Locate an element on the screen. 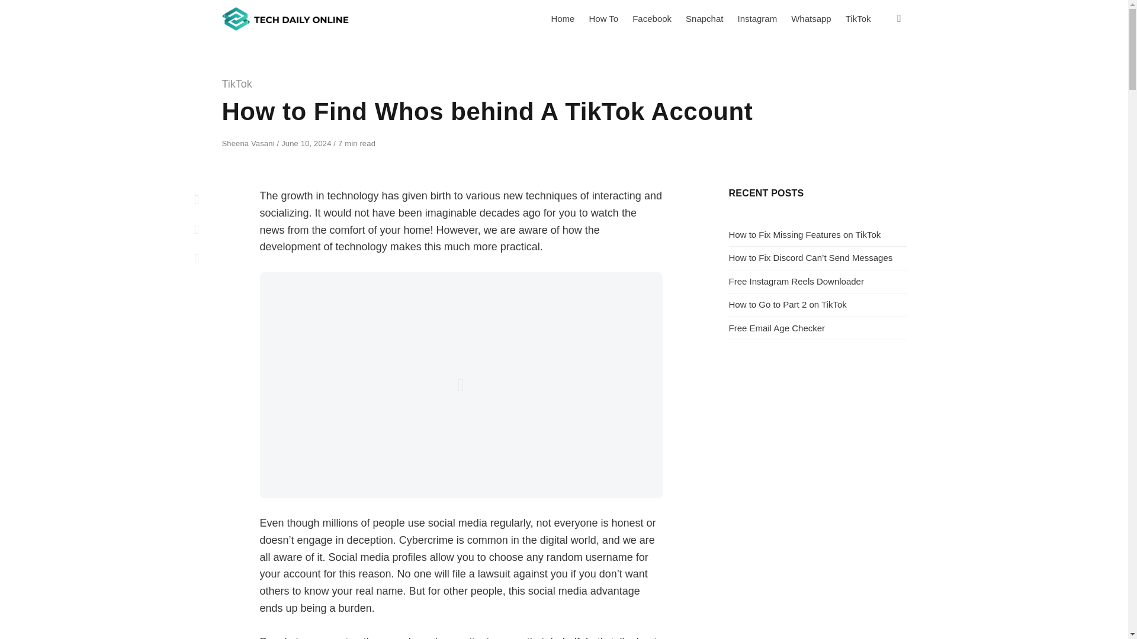 This screenshot has width=1137, height=639. How To is located at coordinates (603, 19).